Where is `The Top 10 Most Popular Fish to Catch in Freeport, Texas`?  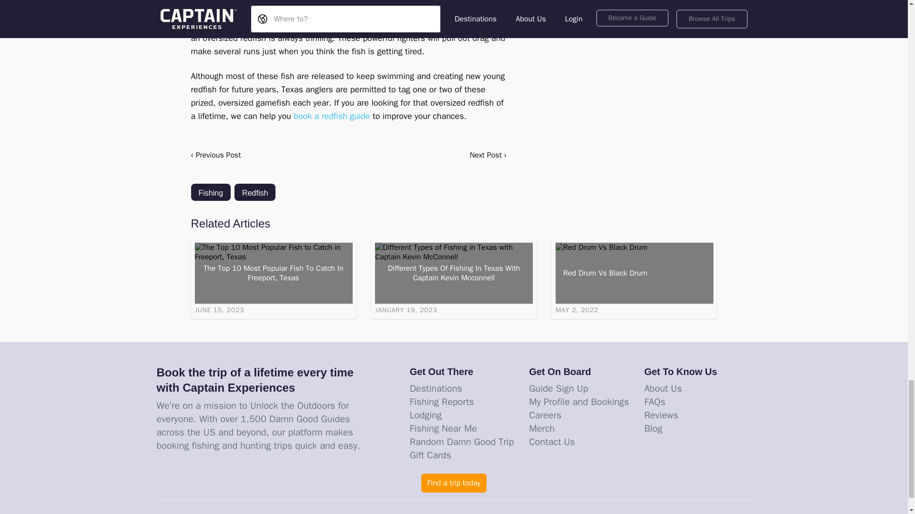
The Top 10 Most Popular Fish to Catch in Freeport, Texas is located at coordinates (273, 273).